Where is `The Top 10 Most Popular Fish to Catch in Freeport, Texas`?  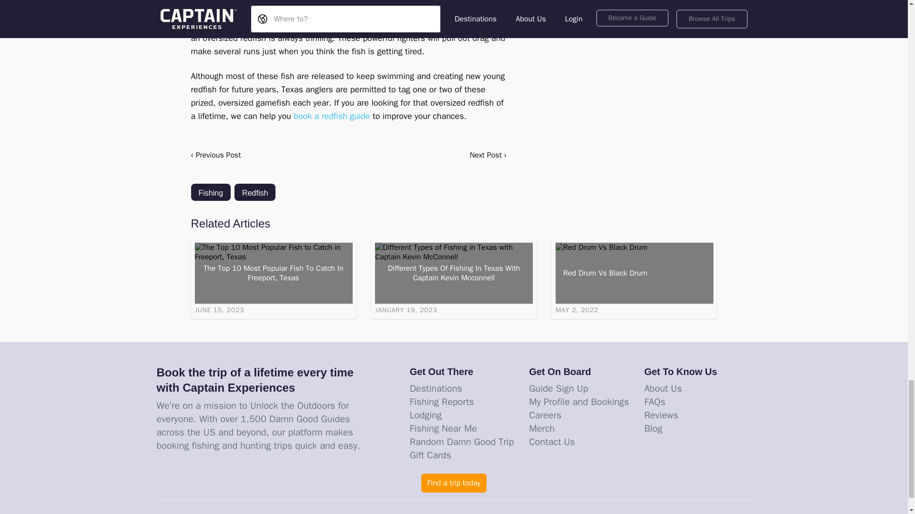
The Top 10 Most Popular Fish to Catch in Freeport, Texas is located at coordinates (273, 273).